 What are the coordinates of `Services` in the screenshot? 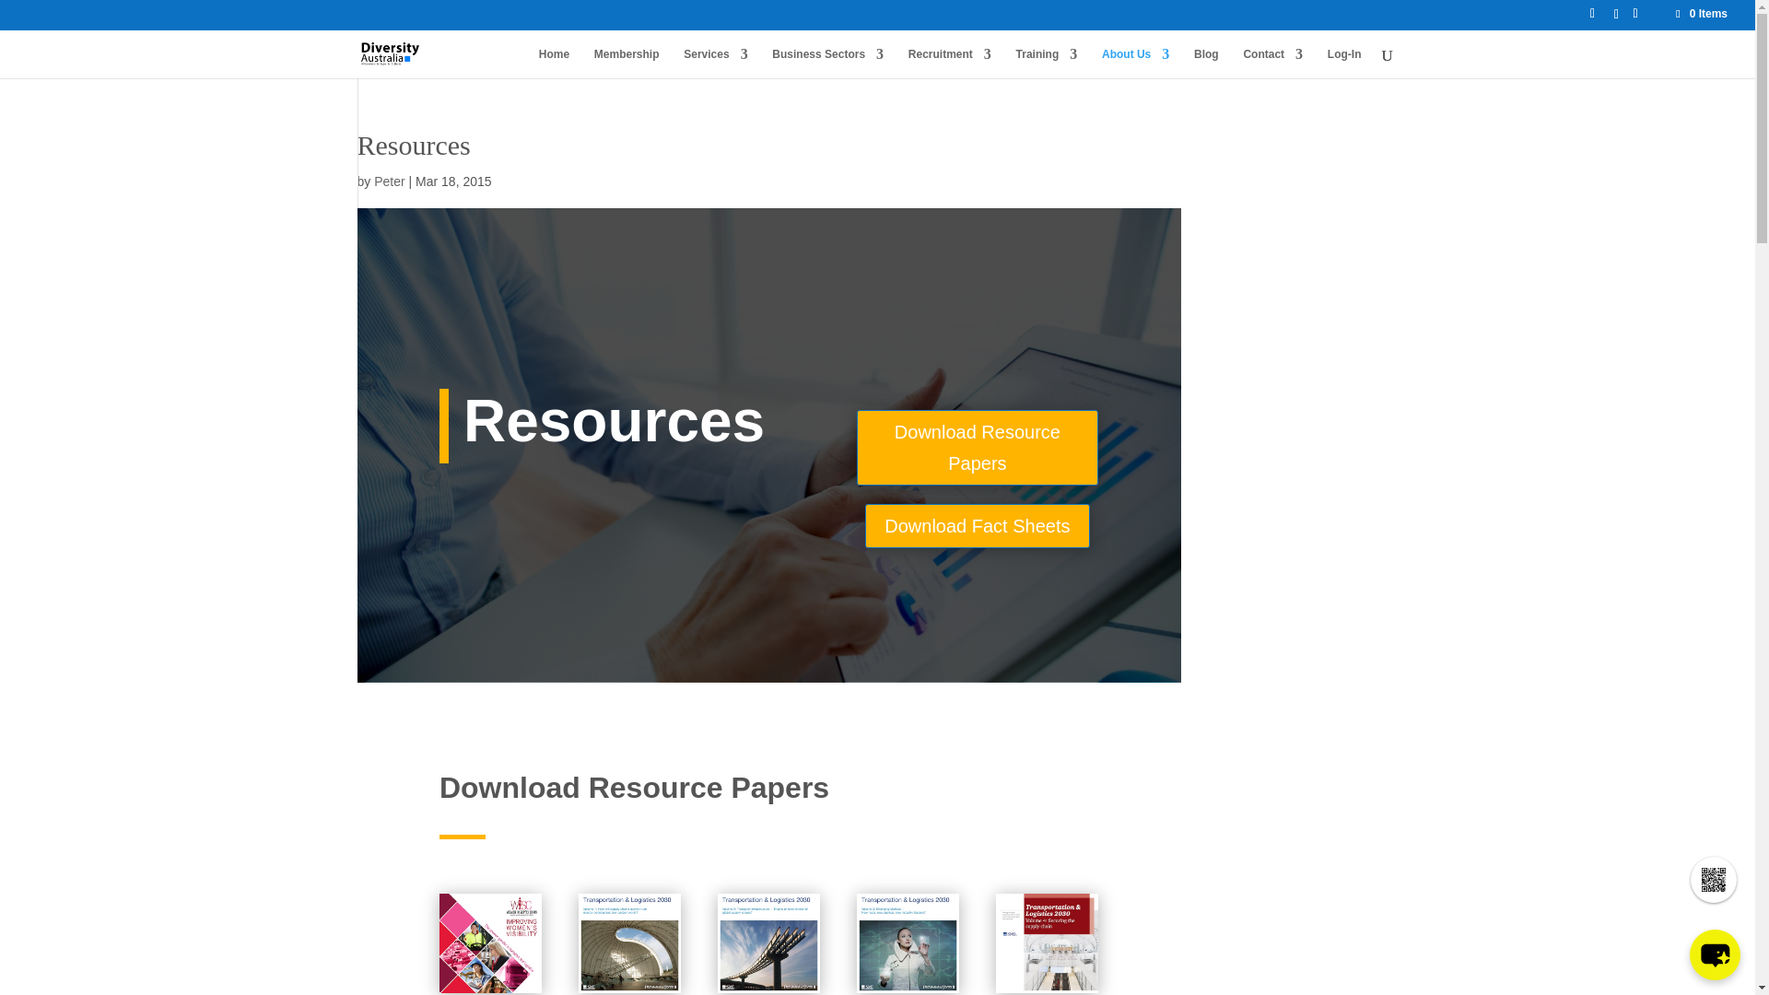 It's located at (715, 63).